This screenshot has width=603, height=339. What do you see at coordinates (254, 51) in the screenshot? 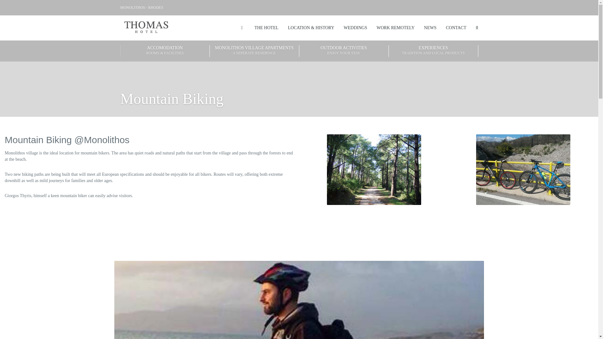
I see `WEDDINGS` at bounding box center [254, 51].